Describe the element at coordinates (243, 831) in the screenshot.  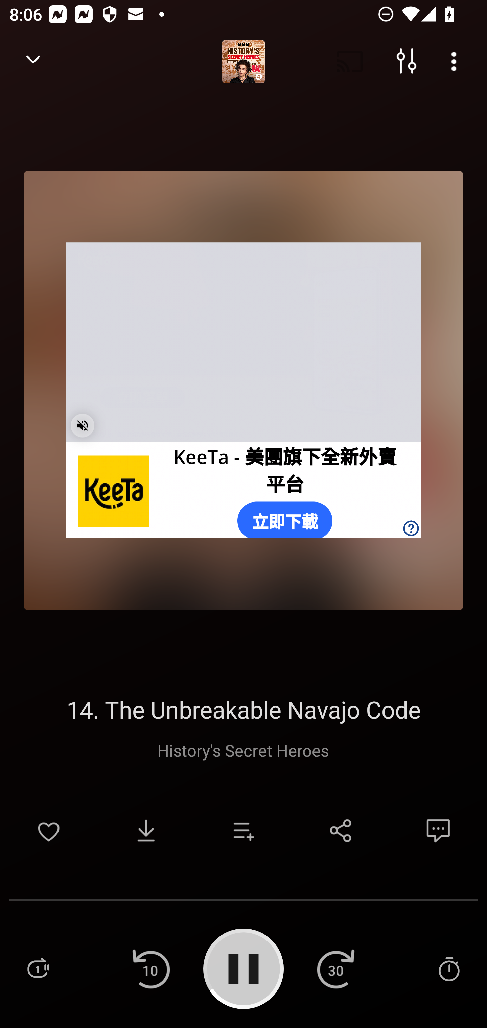
I see `Add to playlist` at that location.